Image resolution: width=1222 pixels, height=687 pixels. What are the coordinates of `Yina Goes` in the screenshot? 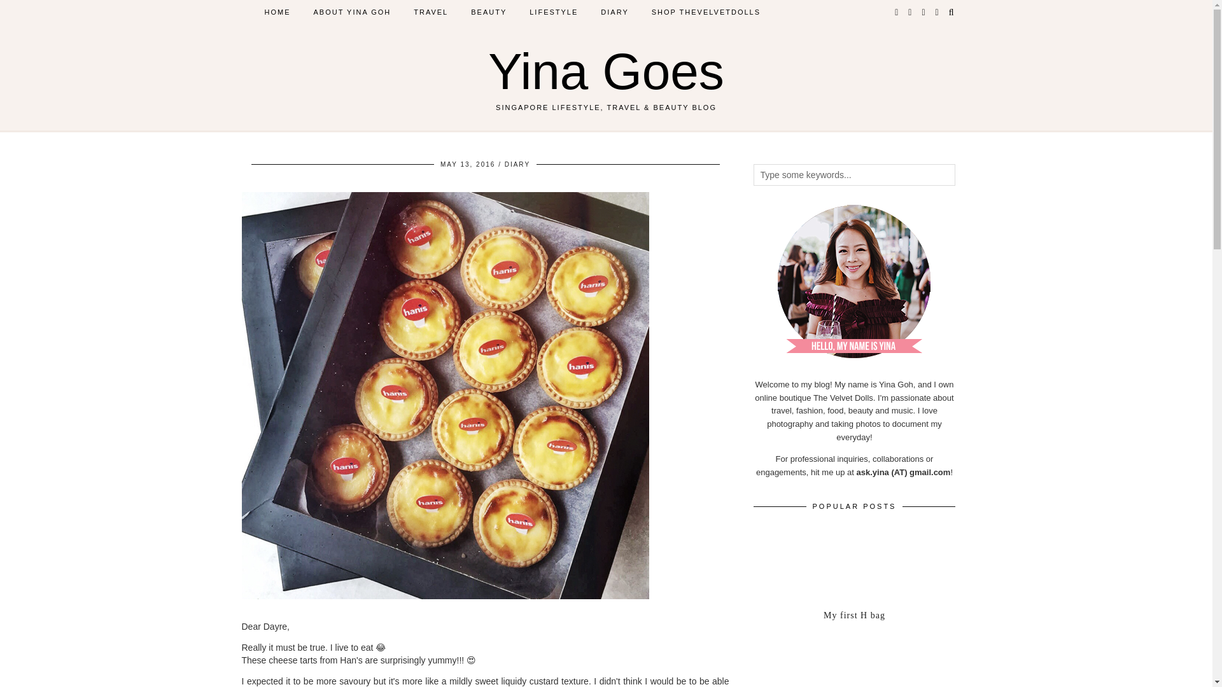 It's located at (606, 71).